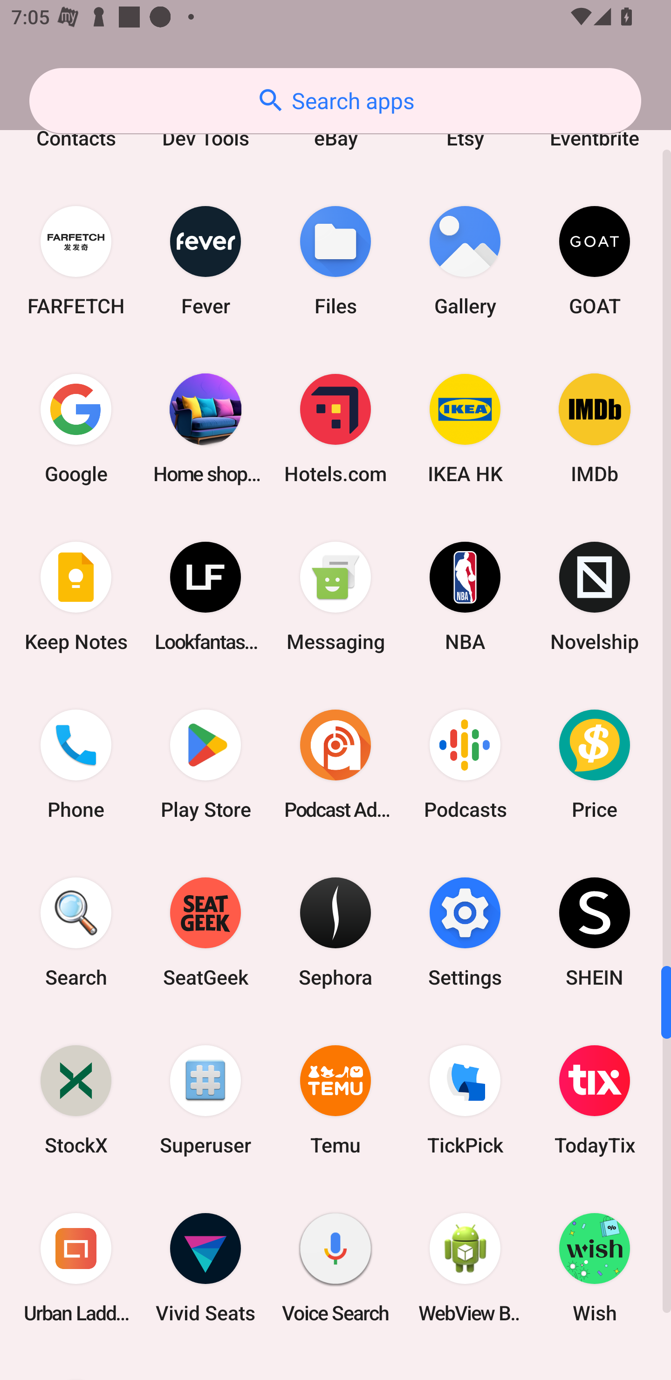 This screenshot has width=671, height=1380. What do you see at coordinates (205, 596) in the screenshot?
I see `Lookfantastic` at bounding box center [205, 596].